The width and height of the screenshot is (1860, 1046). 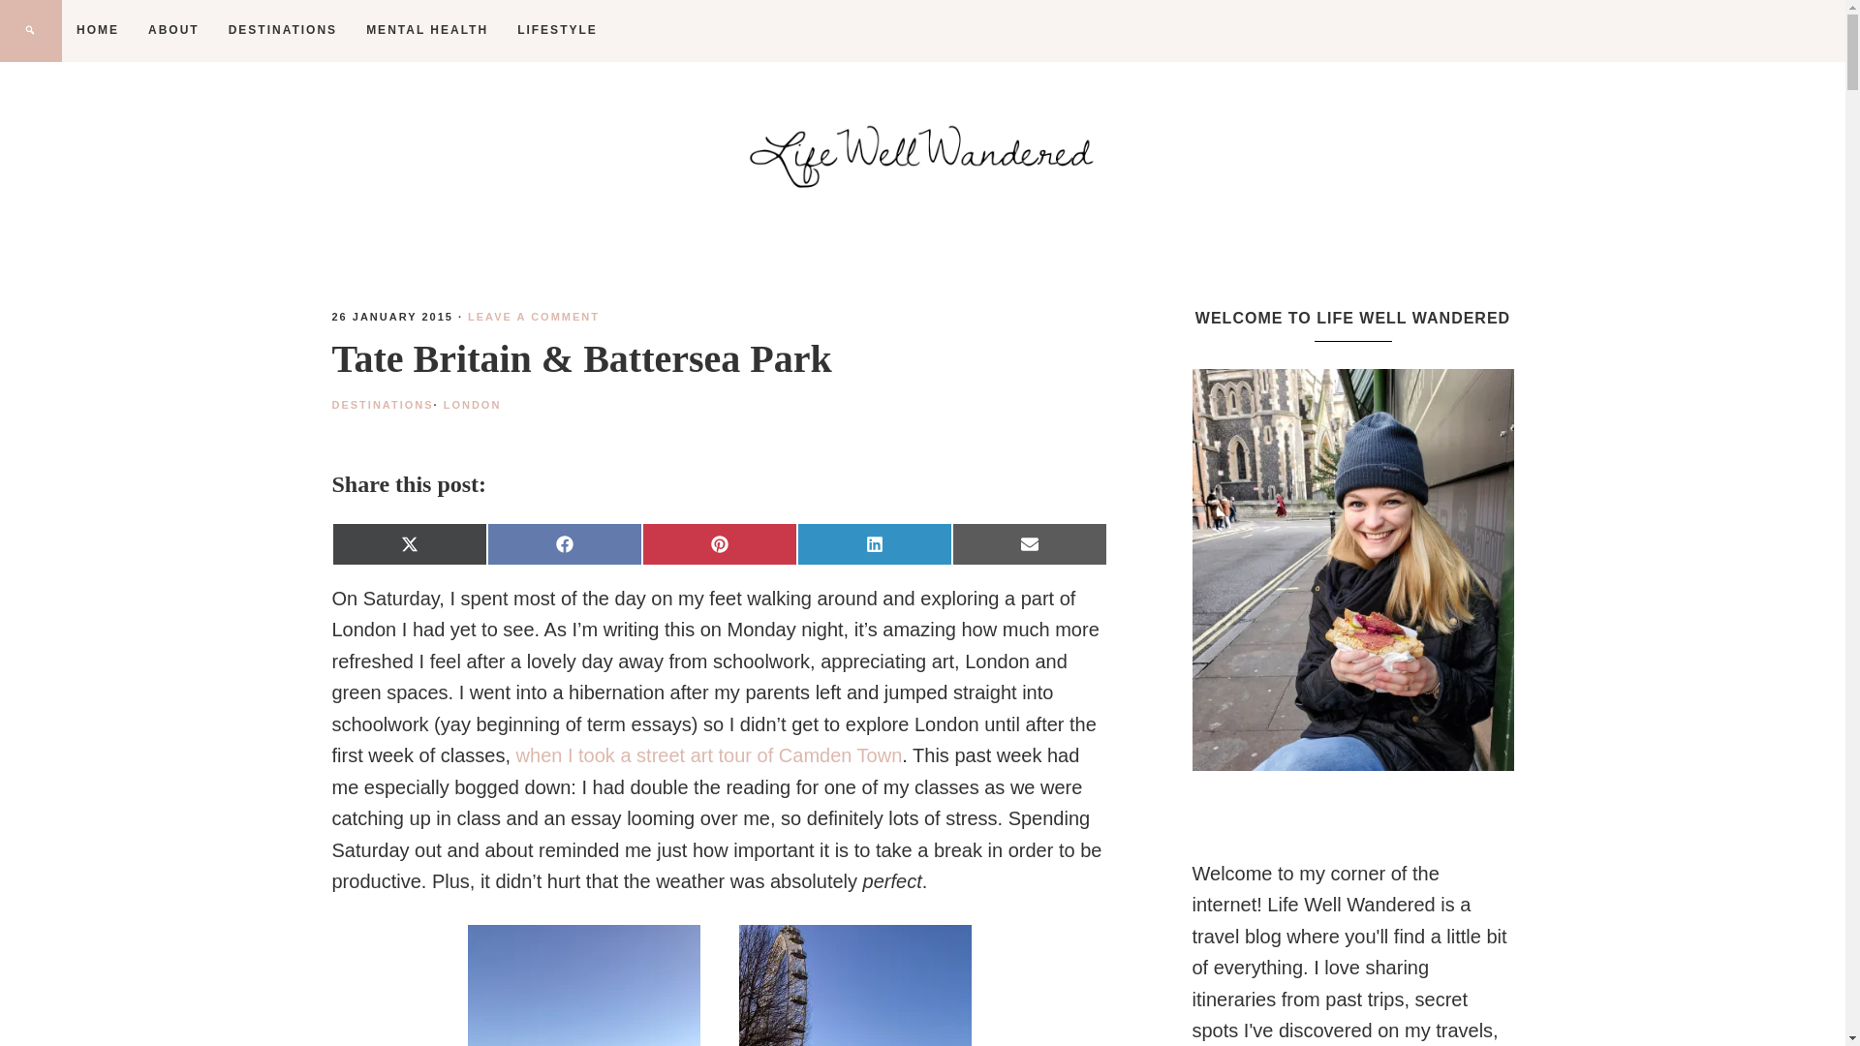 I want to click on MENTAL HEALTH, so click(x=426, y=29).